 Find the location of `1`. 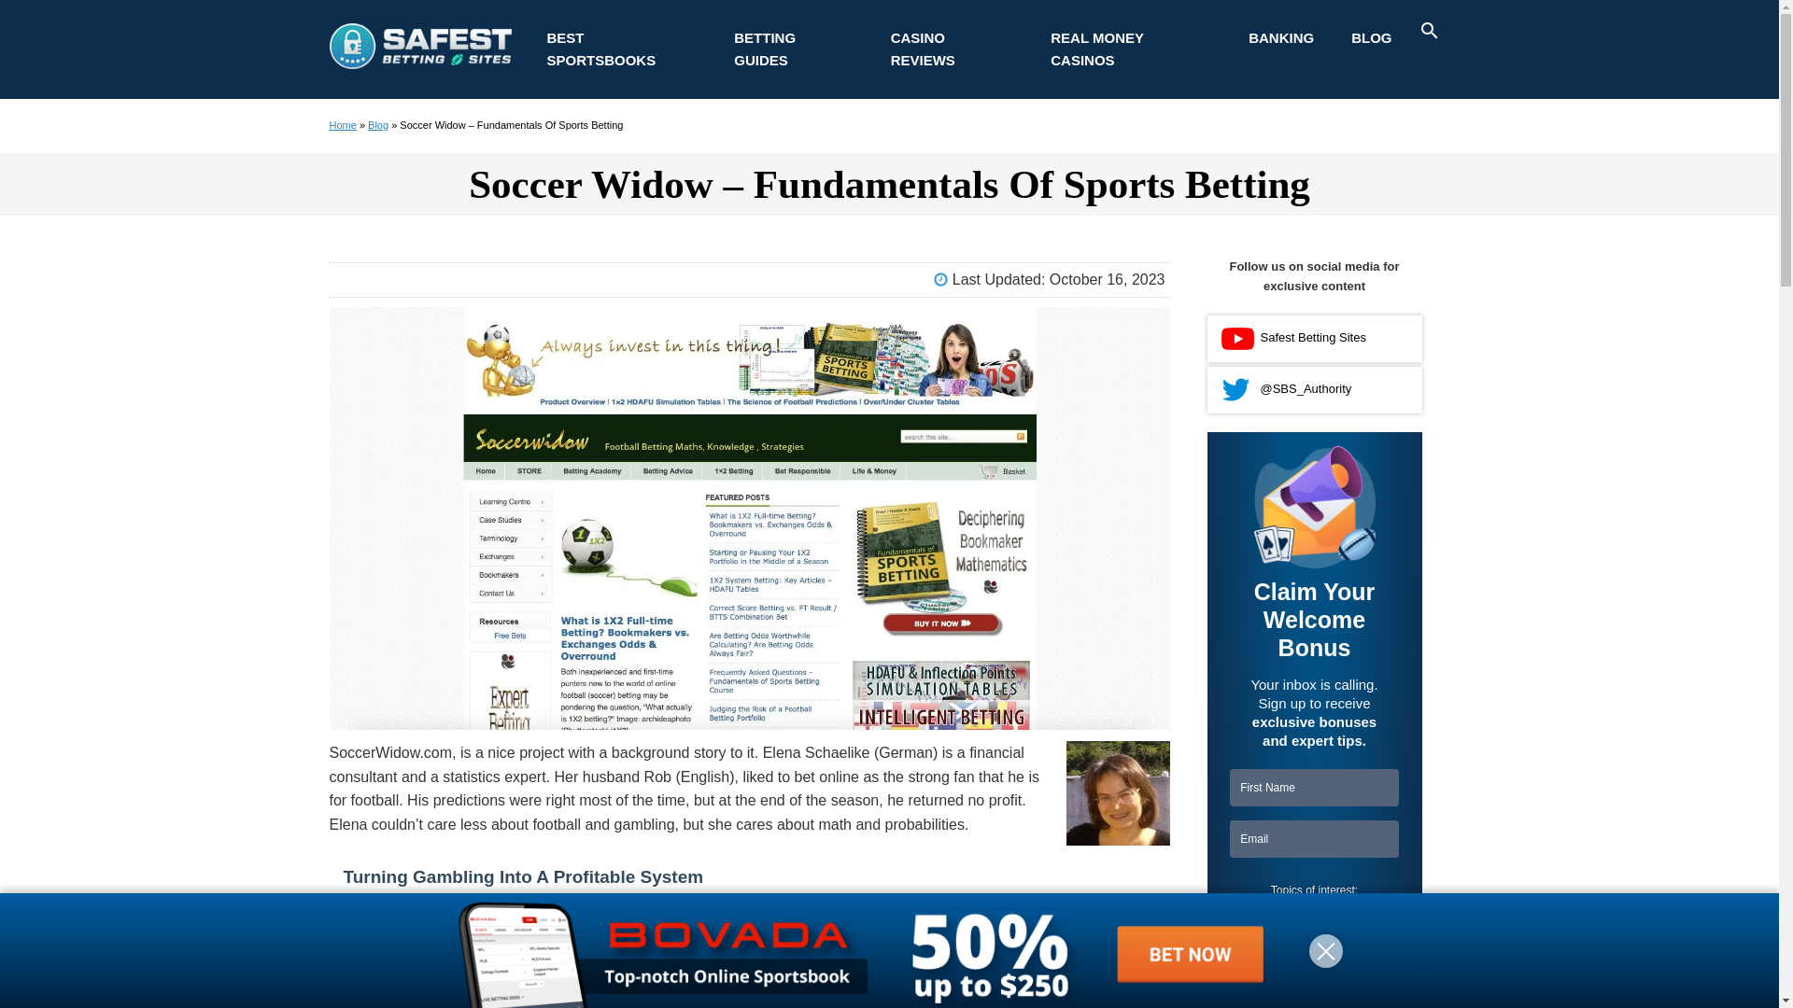

1 is located at coordinates (1233, 1003).